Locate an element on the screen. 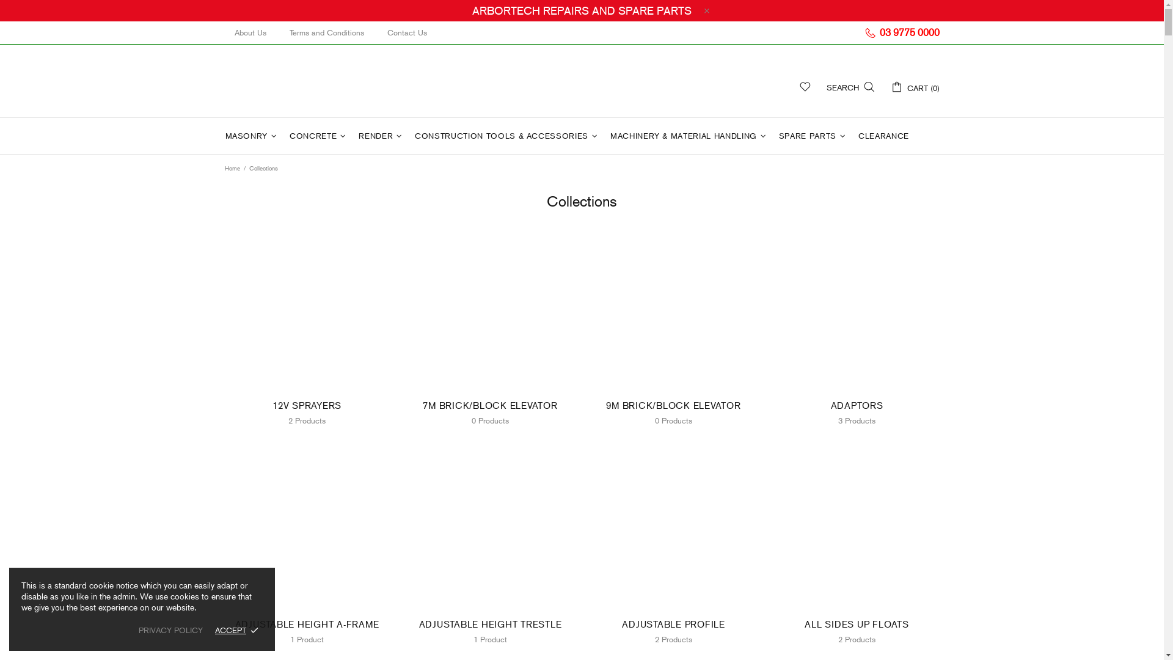  CLEARANCE is located at coordinates (883, 136).